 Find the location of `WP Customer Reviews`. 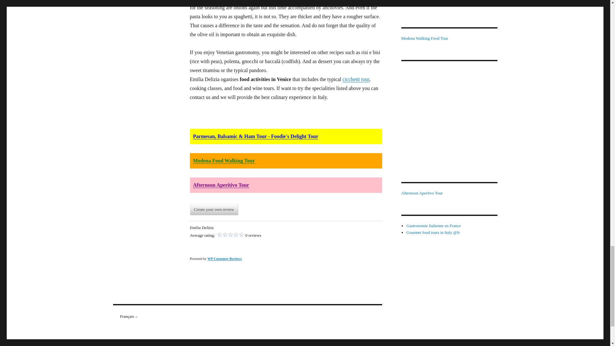

WP Customer Reviews is located at coordinates (225, 259).